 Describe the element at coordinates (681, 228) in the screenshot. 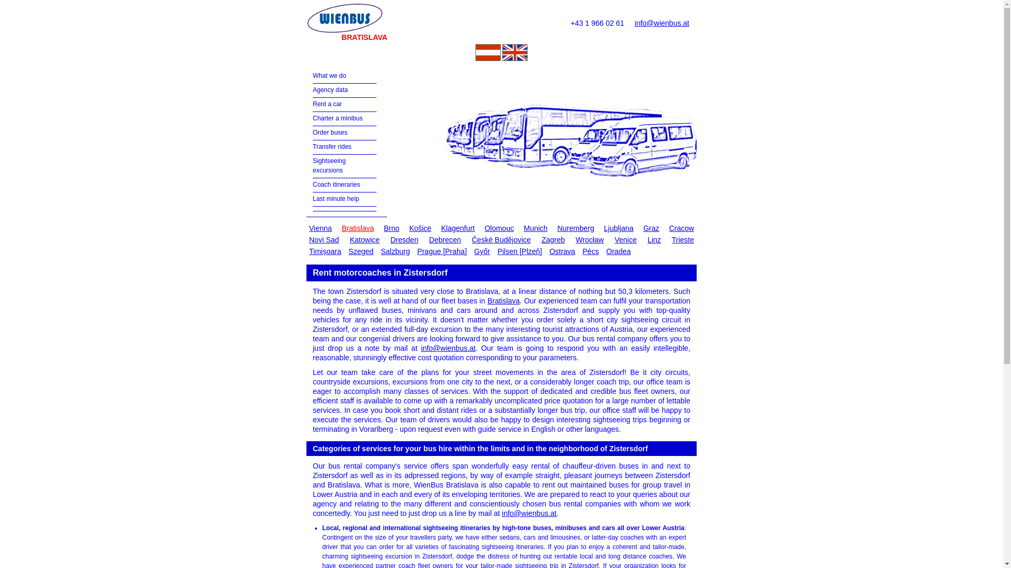

I see `Cracow` at that location.